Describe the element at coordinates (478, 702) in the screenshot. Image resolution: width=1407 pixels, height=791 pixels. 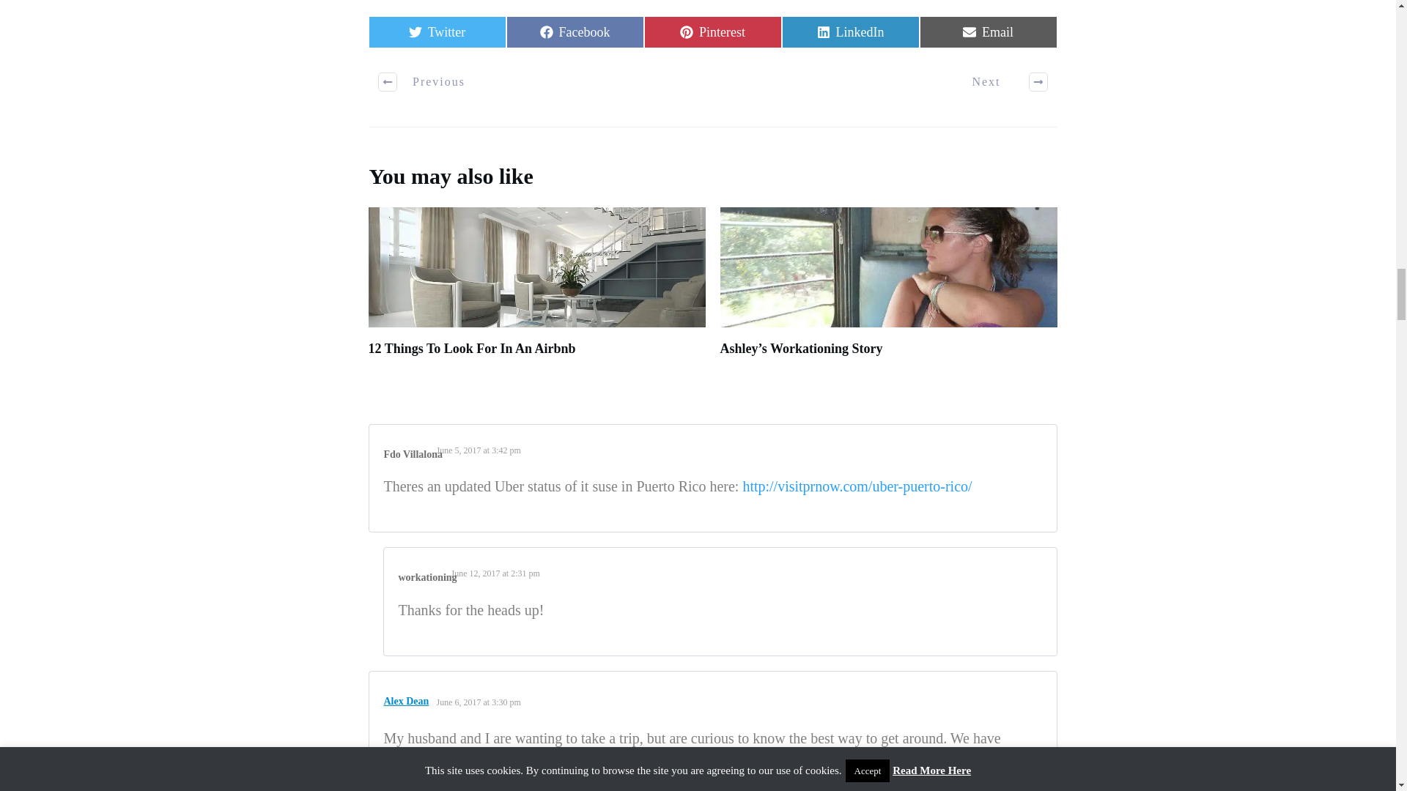
I see `Next` at that location.